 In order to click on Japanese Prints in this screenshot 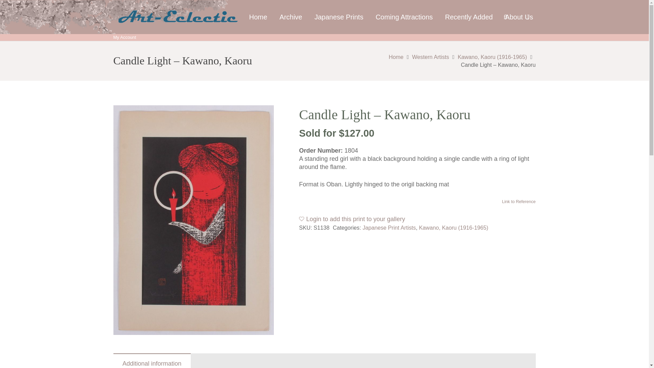, I will do `click(339, 17)`.